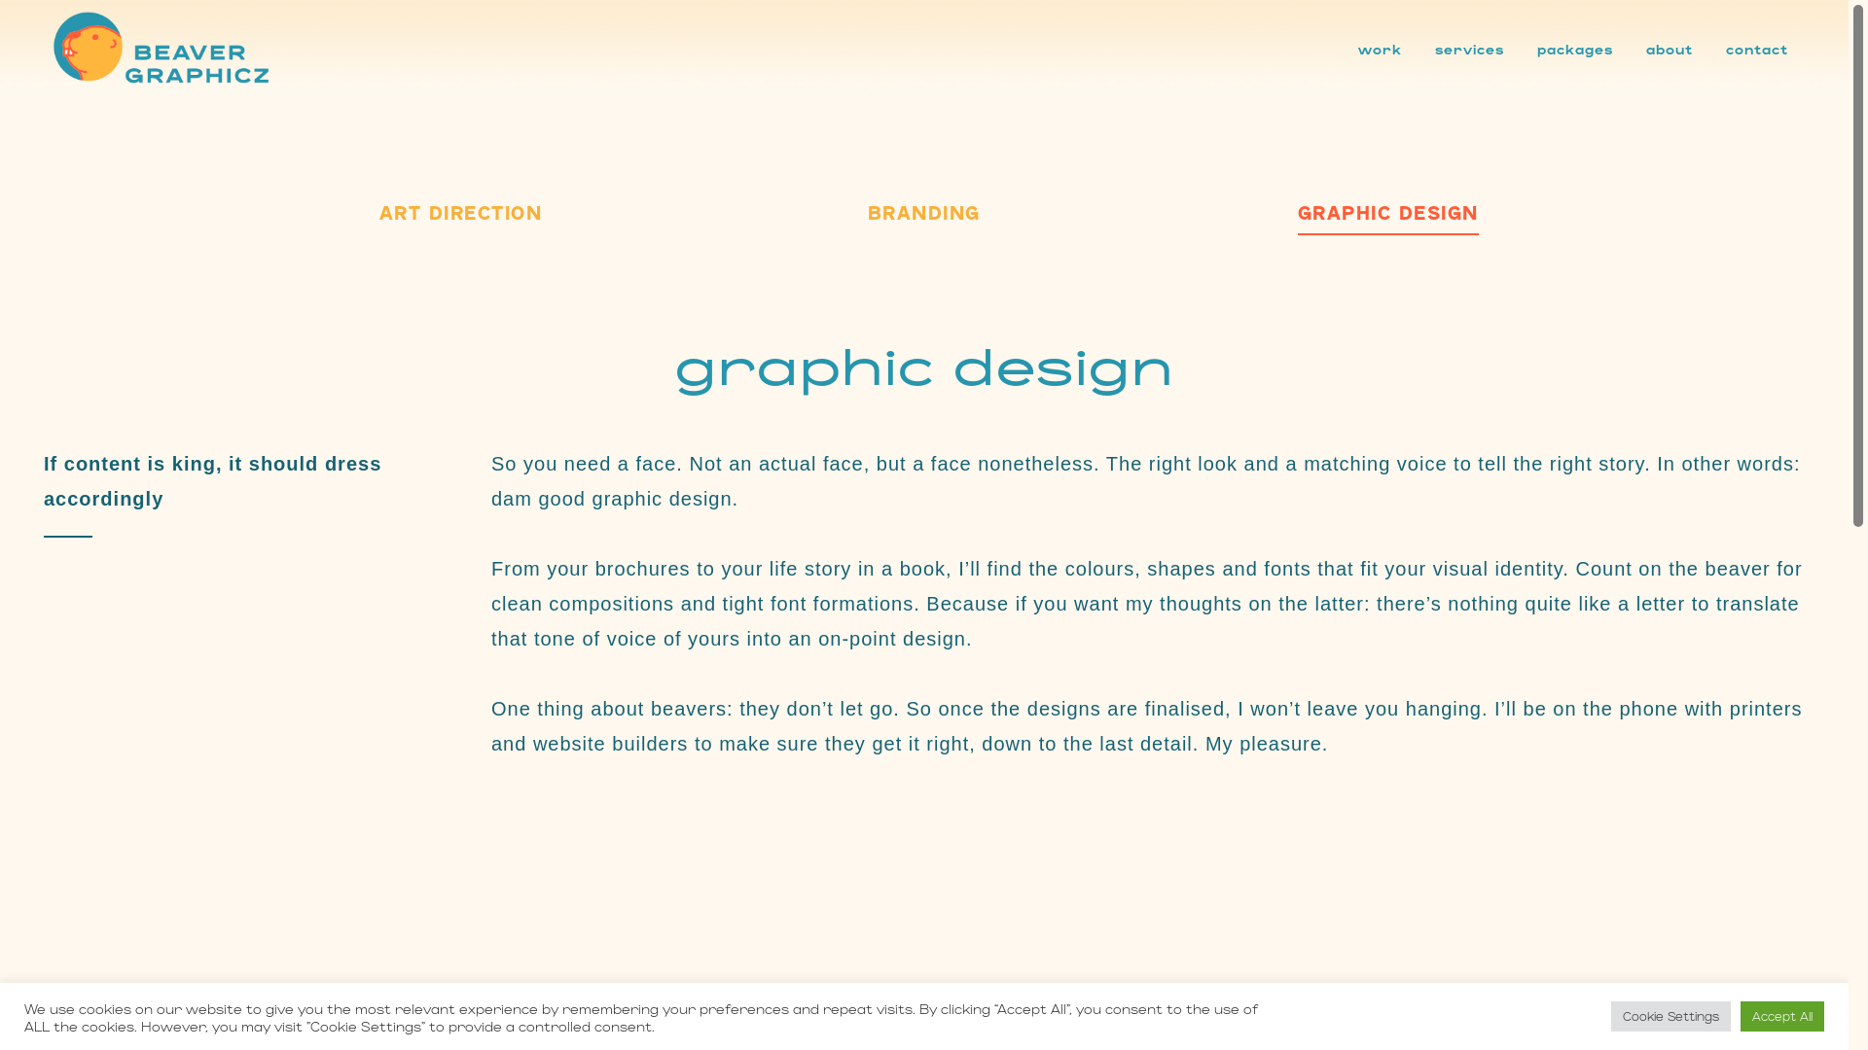 This screenshot has width=1868, height=1050. What do you see at coordinates (461, 217) in the screenshot?
I see `ART DIRECTION` at bounding box center [461, 217].